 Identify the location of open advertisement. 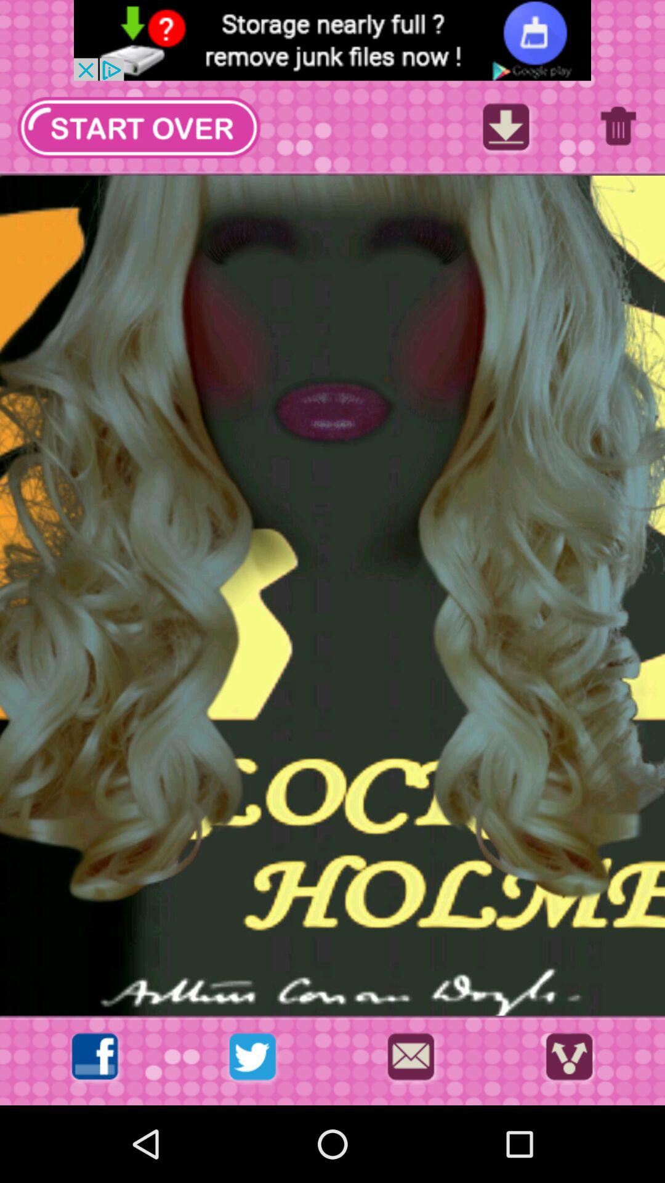
(332, 41).